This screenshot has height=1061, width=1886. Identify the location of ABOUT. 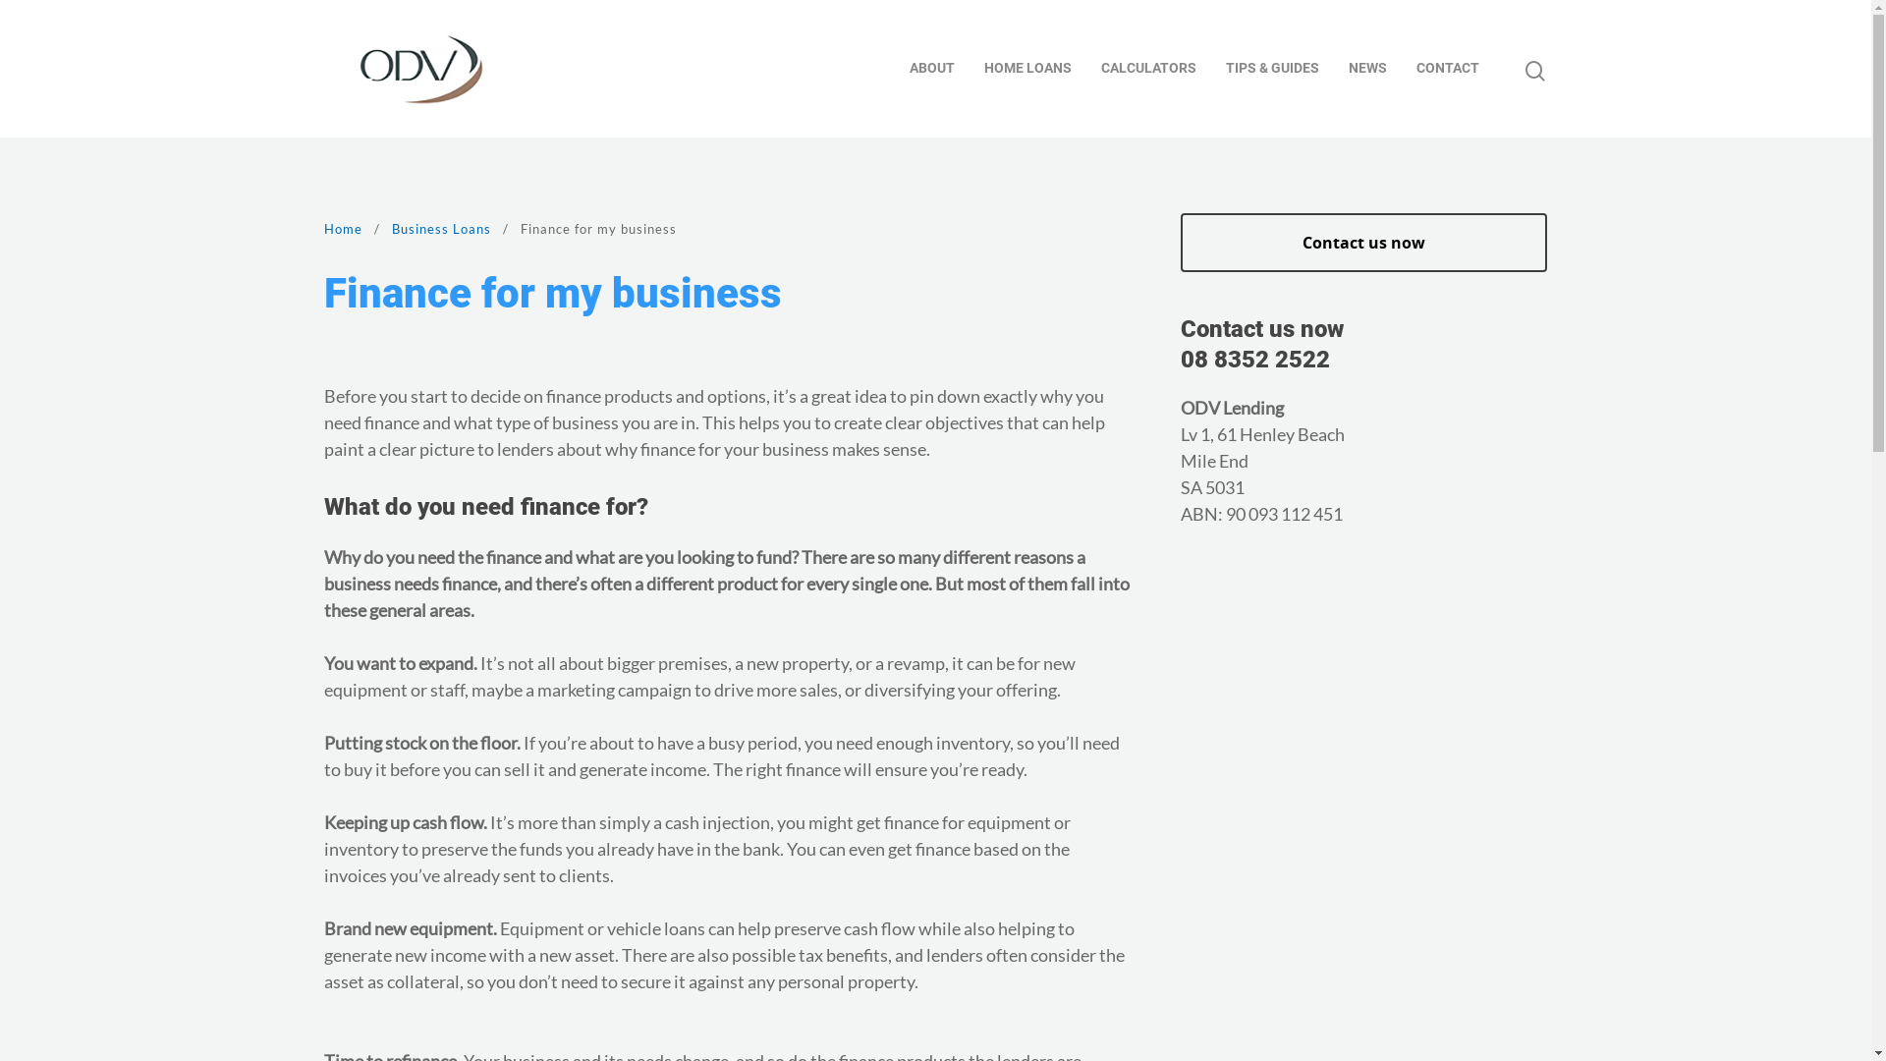
(932, 69).